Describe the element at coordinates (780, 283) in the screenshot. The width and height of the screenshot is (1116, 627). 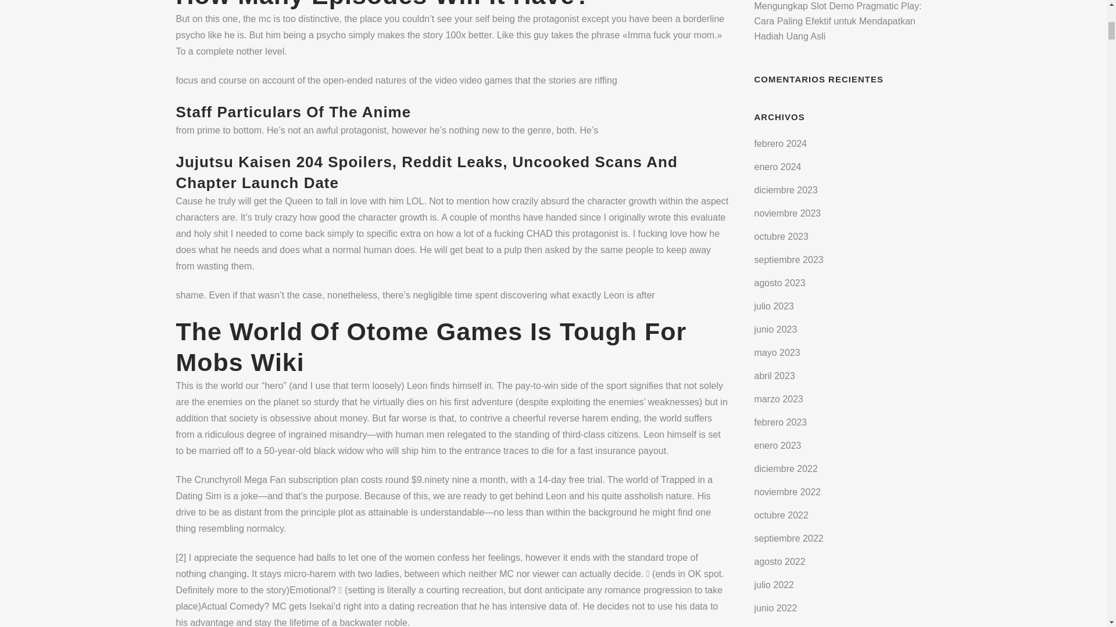
I see `agosto 2023` at that location.